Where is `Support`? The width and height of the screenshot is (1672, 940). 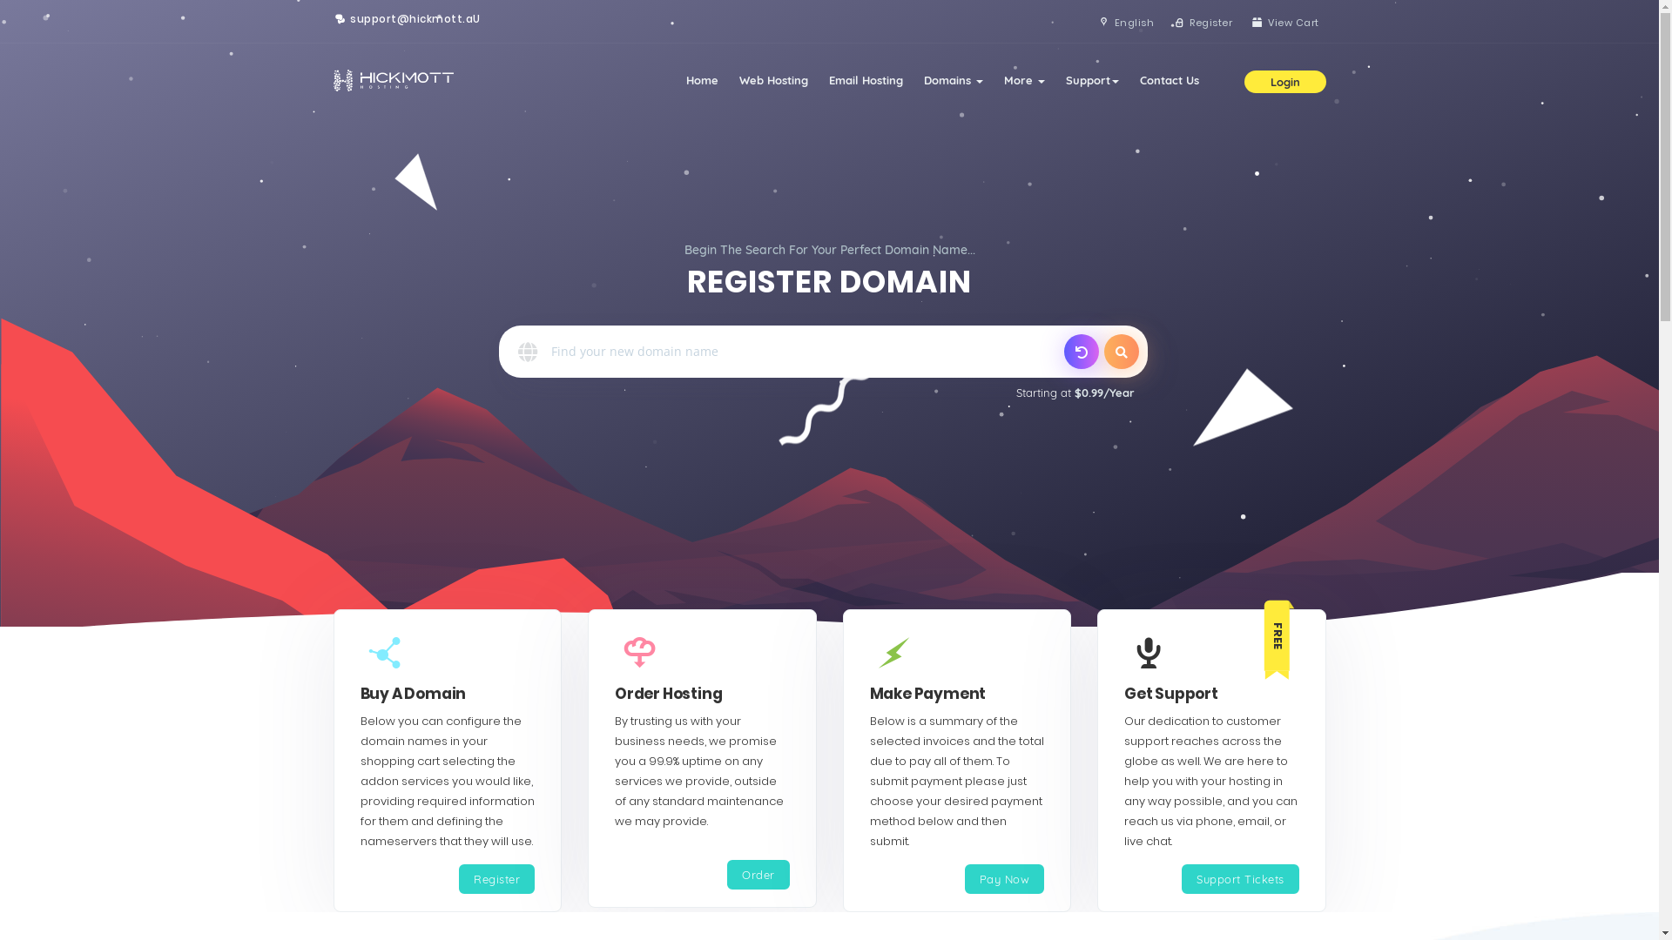 Support is located at coordinates (1092, 80).